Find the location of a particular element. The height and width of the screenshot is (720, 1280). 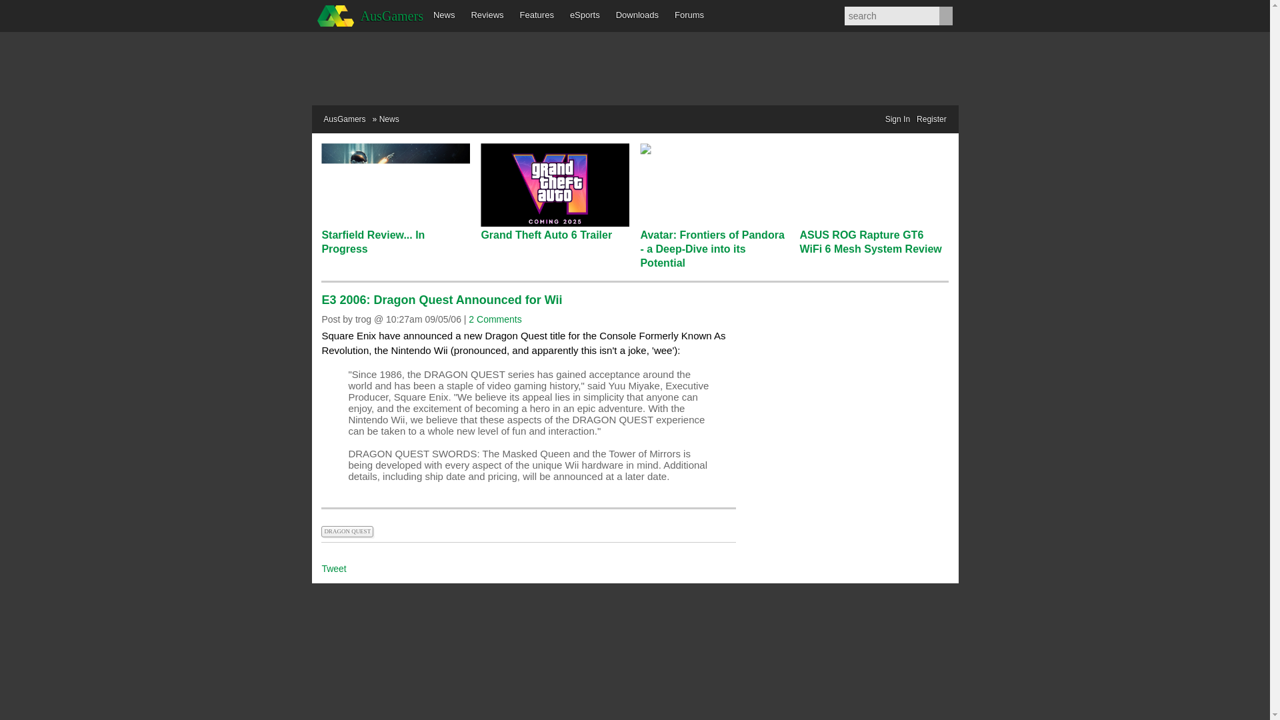

Features is located at coordinates (537, 16).